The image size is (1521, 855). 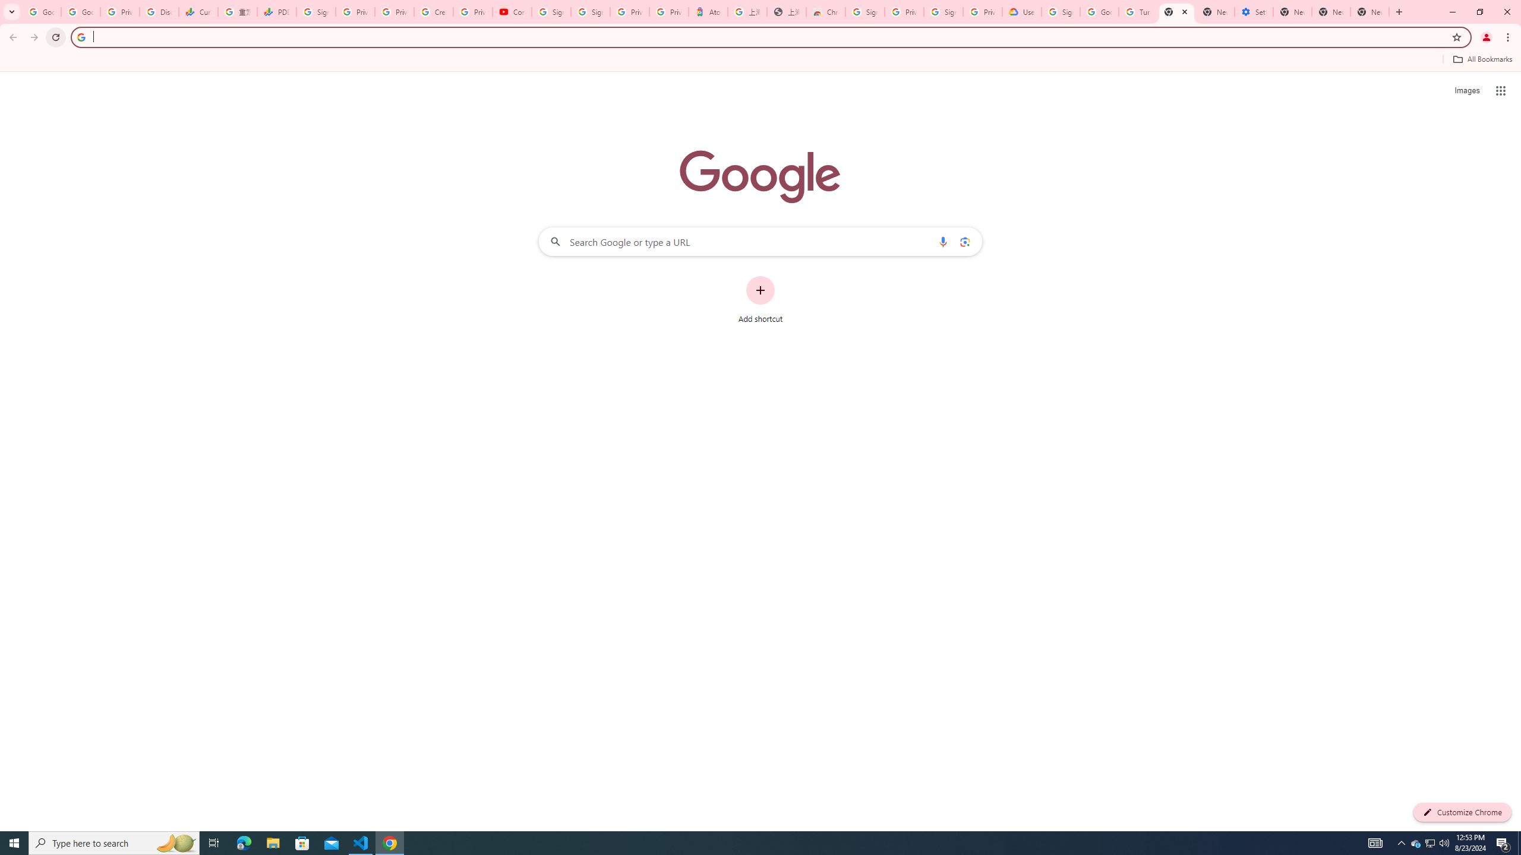 What do you see at coordinates (1254, 12) in the screenshot?
I see `Settings - System` at bounding box center [1254, 12].